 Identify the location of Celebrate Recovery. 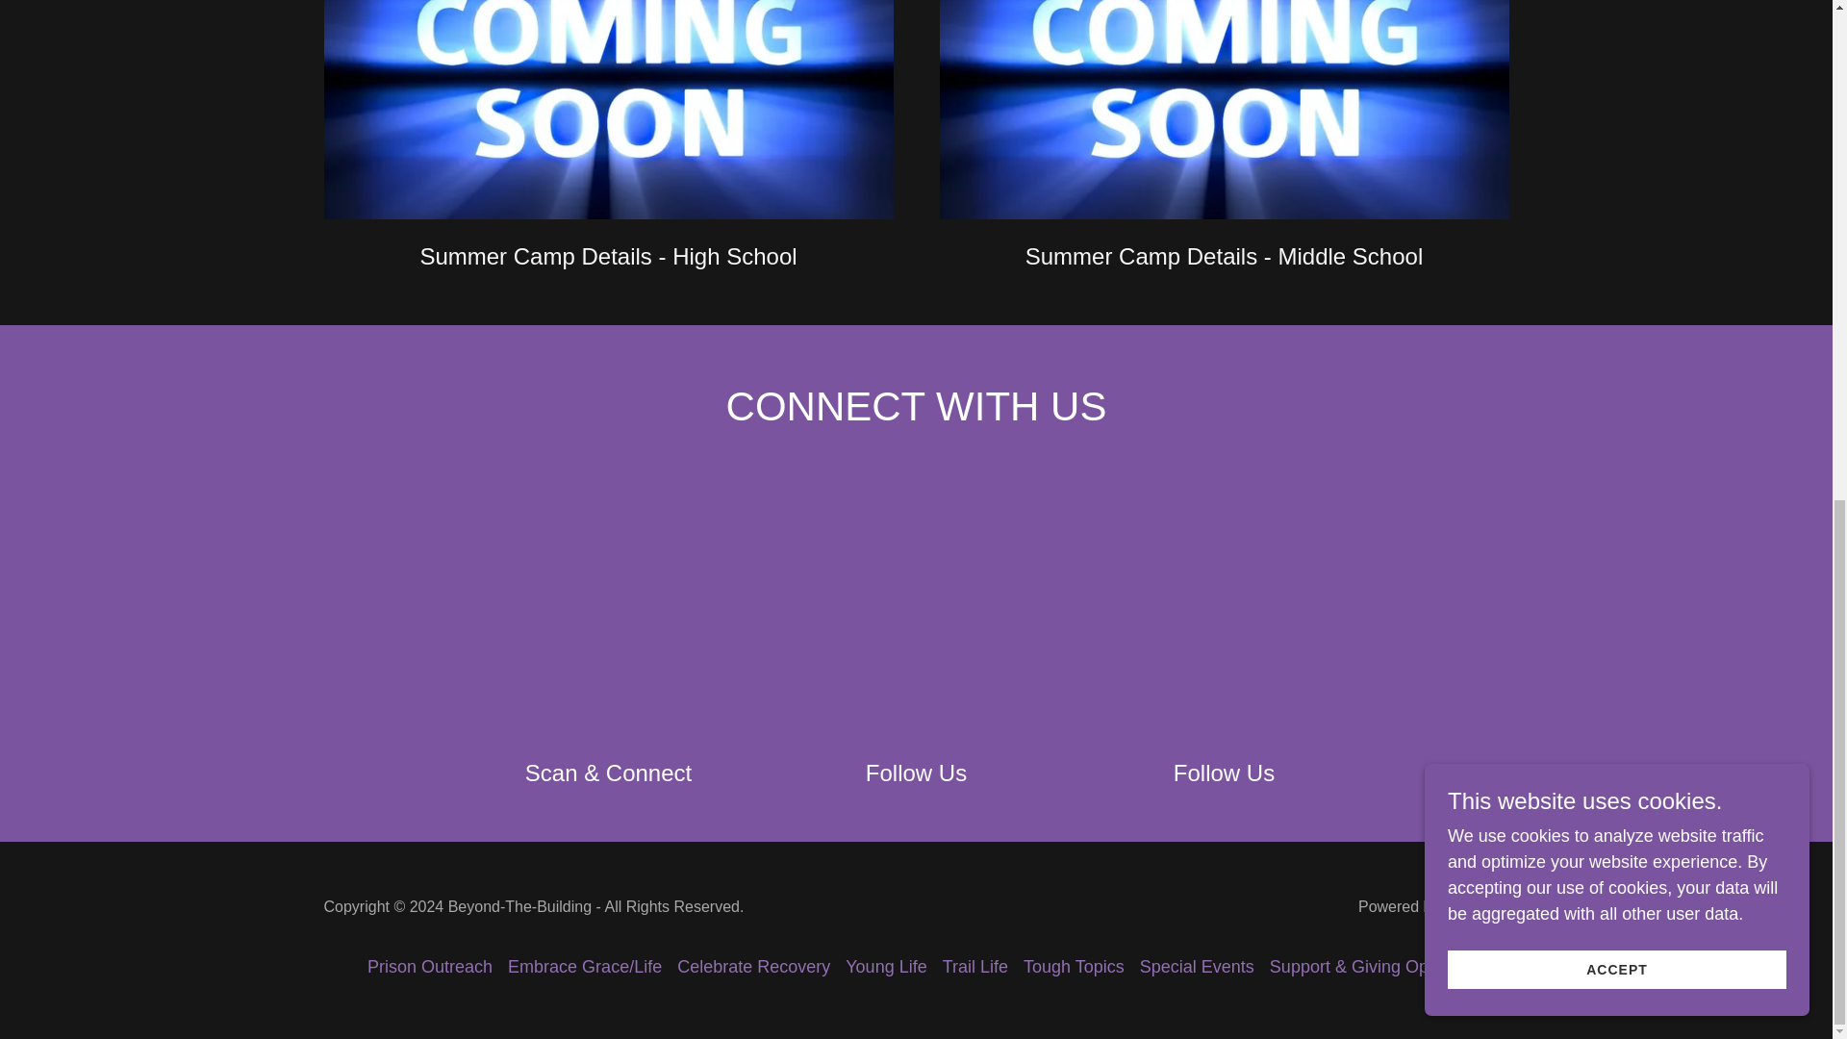
(753, 967).